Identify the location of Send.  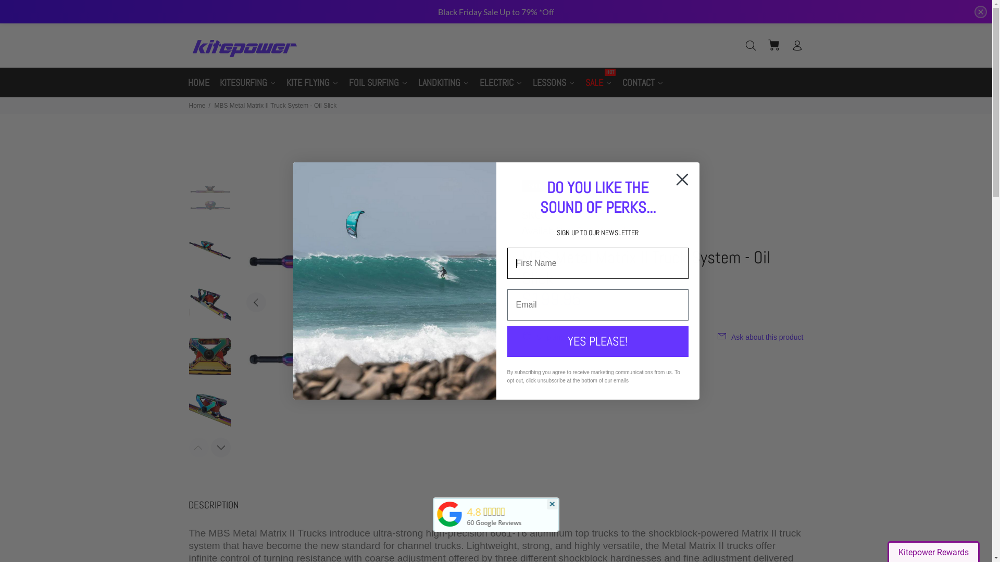
(636, 278).